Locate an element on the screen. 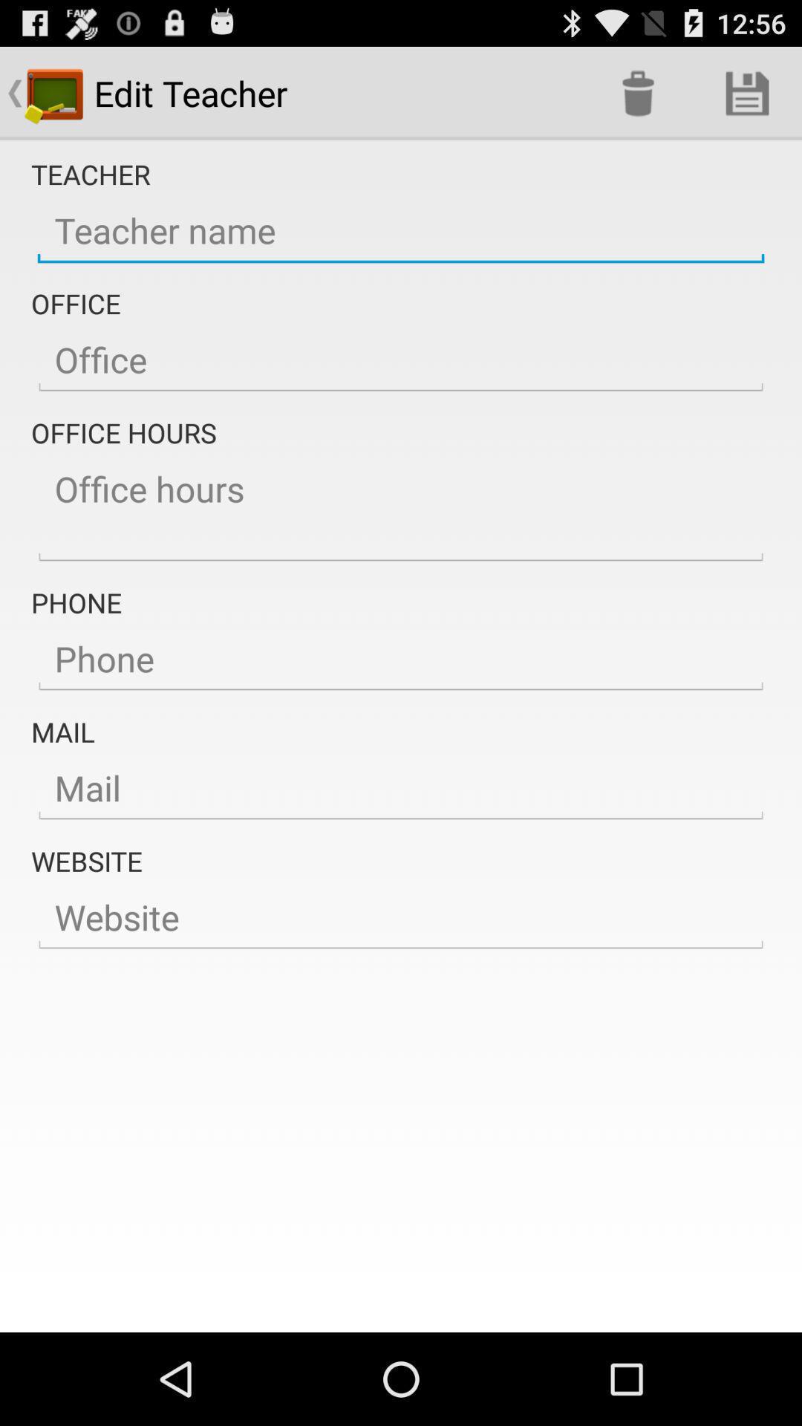 The height and width of the screenshot is (1426, 802). edit teacher phone number is located at coordinates (401, 660).